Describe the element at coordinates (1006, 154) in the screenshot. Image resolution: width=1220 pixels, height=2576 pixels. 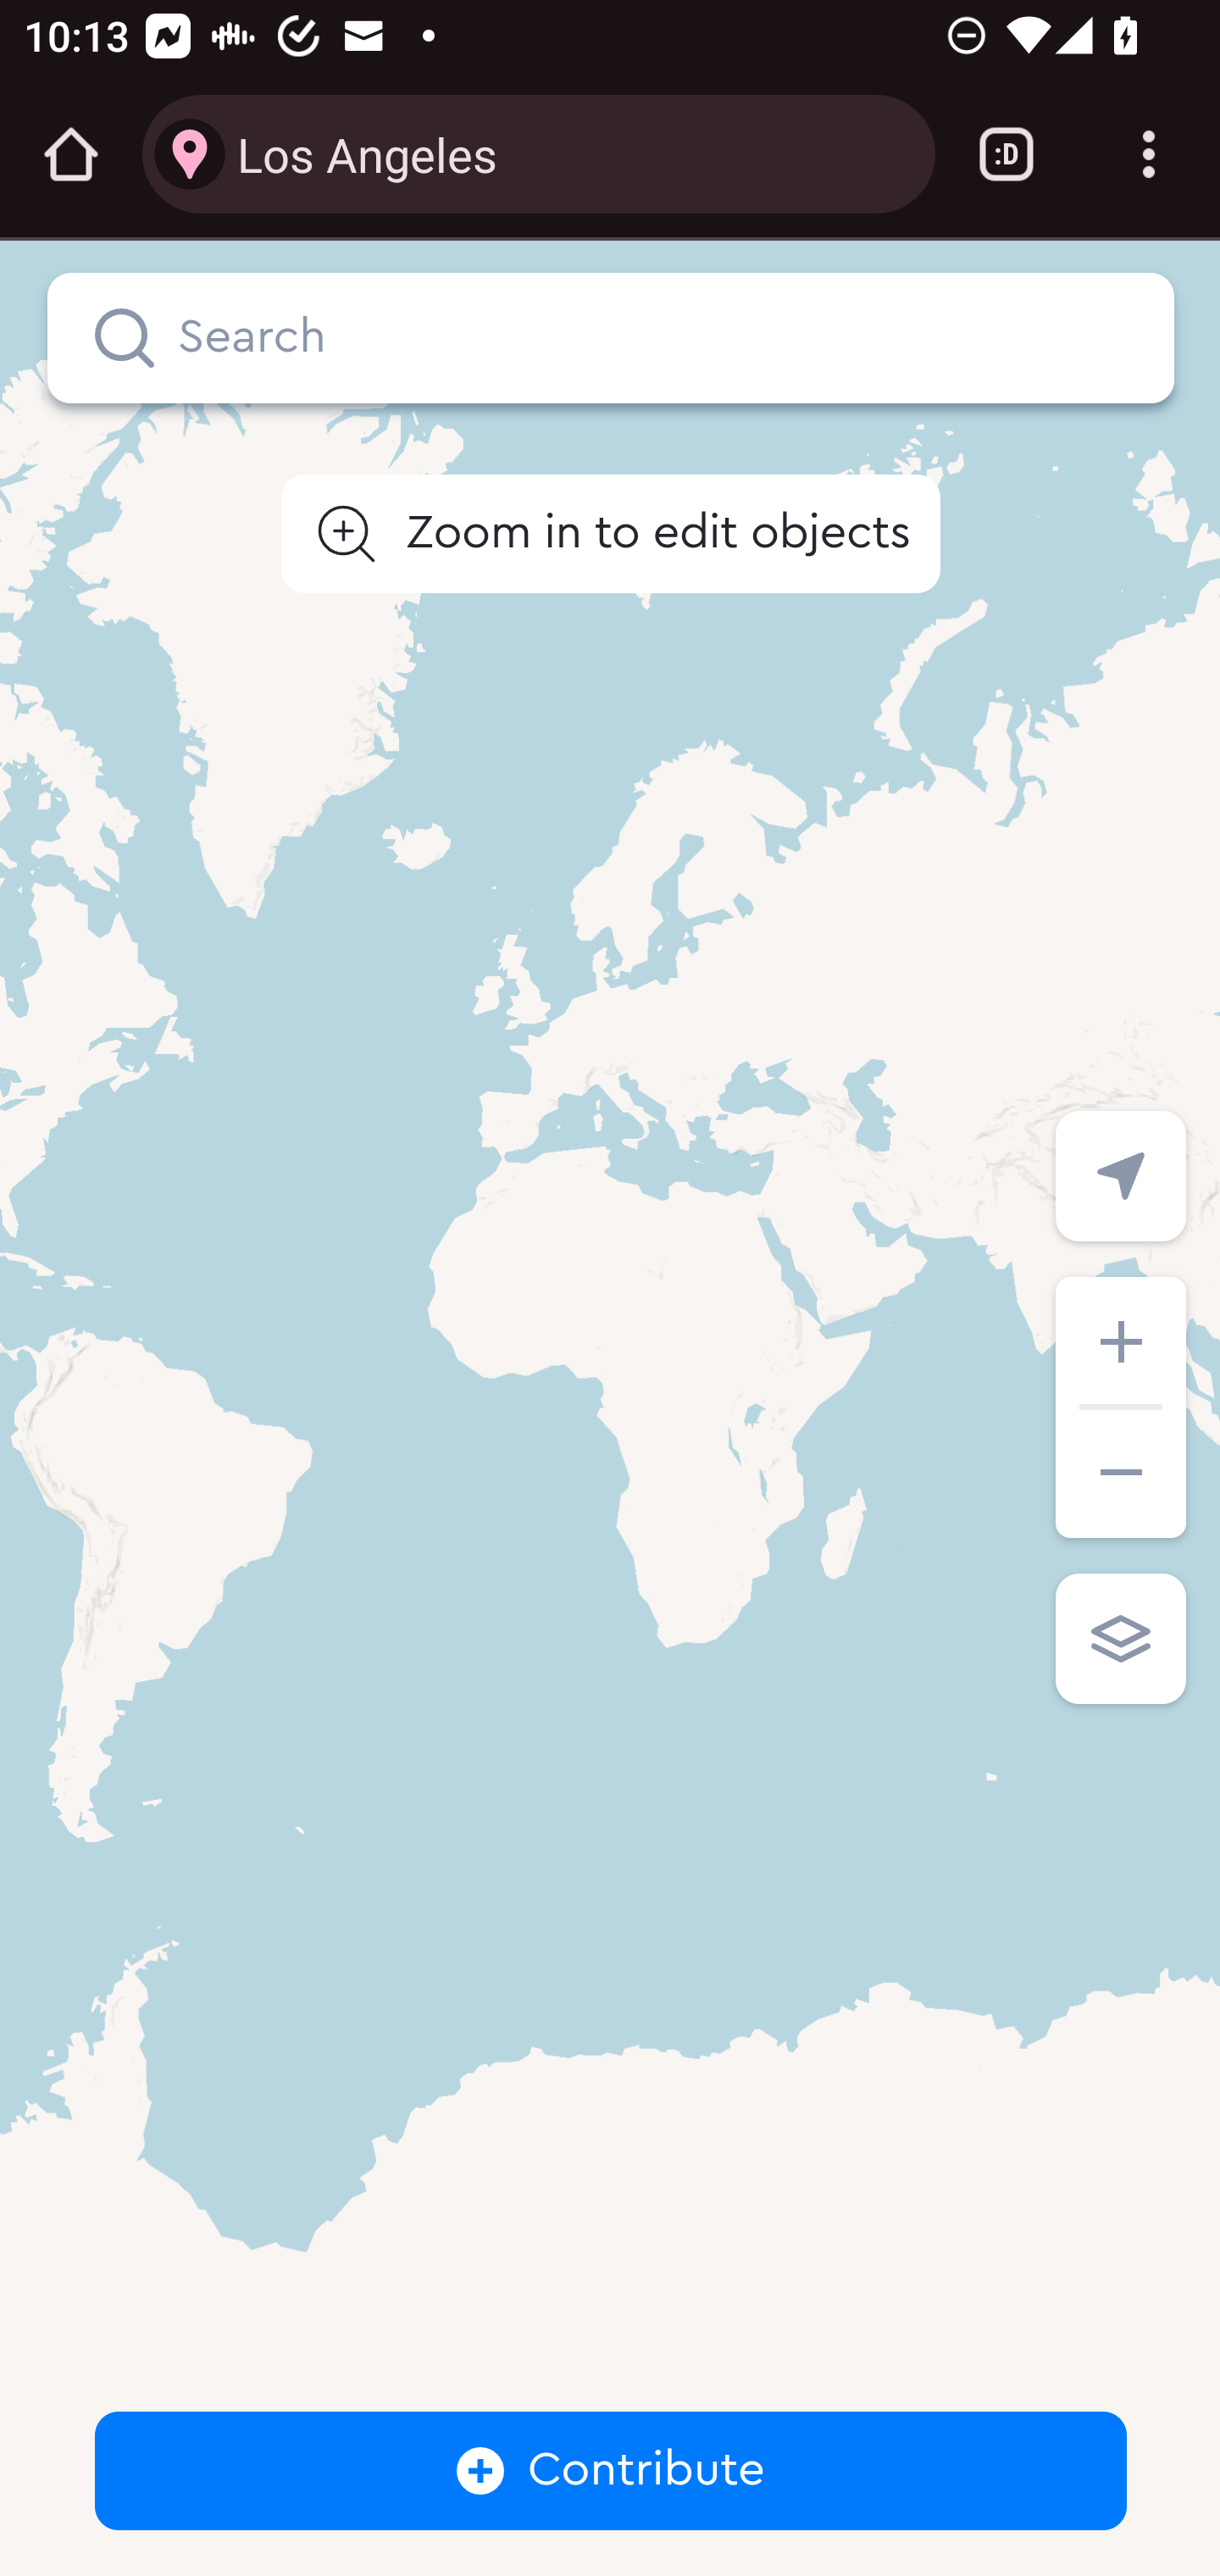
I see `Switch or close tabs` at that location.